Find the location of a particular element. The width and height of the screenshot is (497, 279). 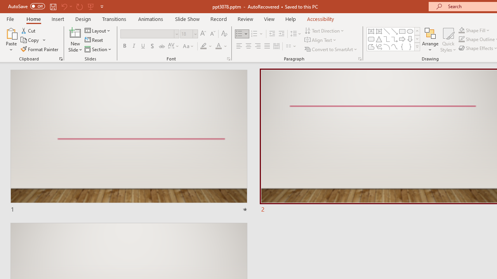

Numbering is located at coordinates (257, 34).